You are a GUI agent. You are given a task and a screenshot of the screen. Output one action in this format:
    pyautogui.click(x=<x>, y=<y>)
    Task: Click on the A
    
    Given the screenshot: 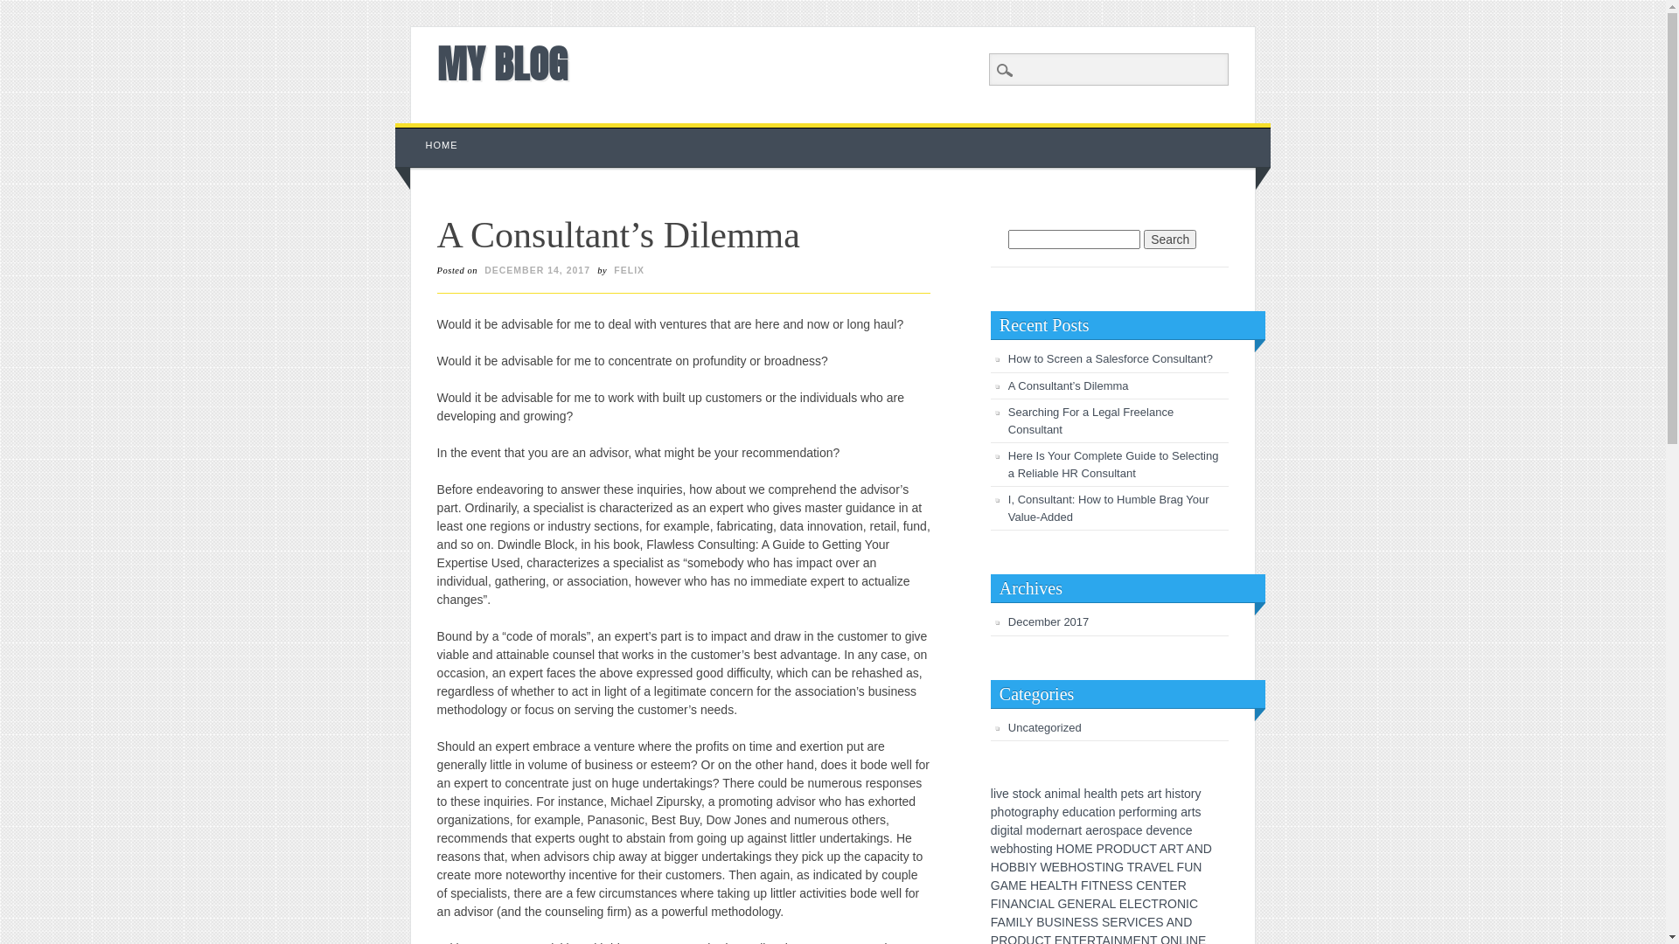 What is the action you would take?
    pyautogui.click(x=1163, y=849)
    